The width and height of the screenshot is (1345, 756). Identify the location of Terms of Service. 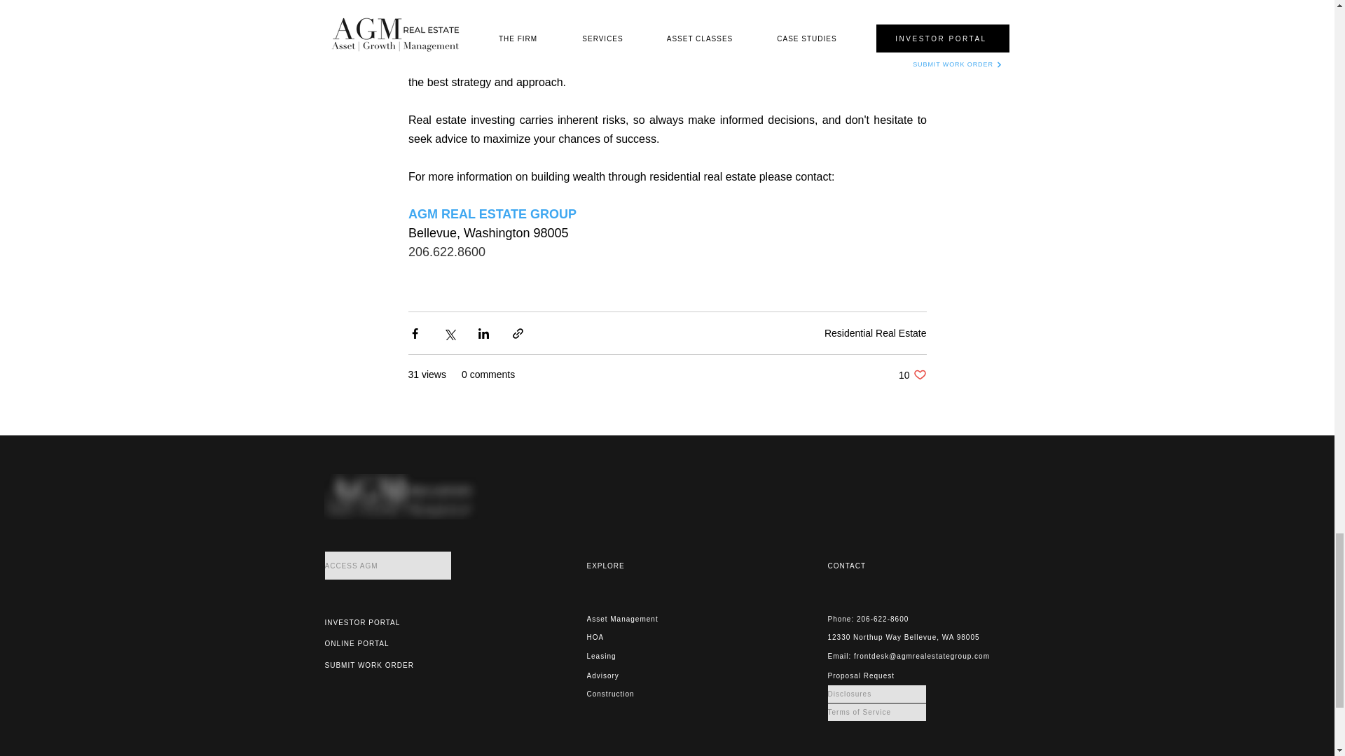
(635, 619).